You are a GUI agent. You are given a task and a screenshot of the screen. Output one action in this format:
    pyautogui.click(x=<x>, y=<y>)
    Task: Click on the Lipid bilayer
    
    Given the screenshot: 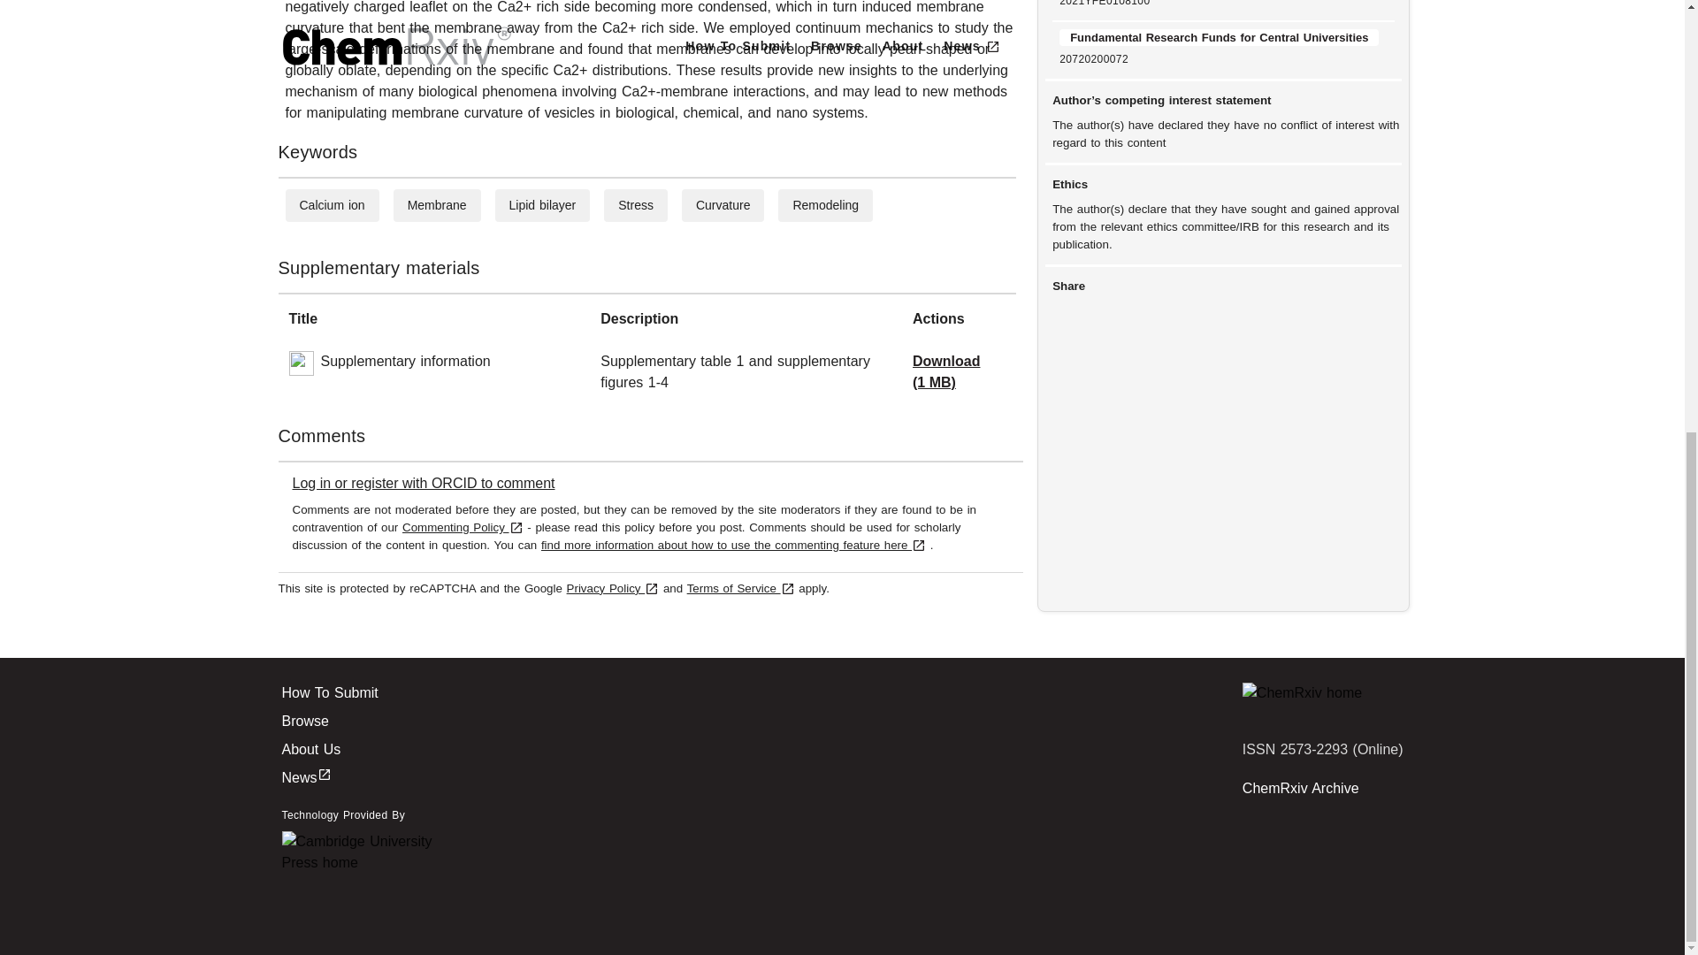 What is the action you would take?
    pyautogui.click(x=543, y=204)
    